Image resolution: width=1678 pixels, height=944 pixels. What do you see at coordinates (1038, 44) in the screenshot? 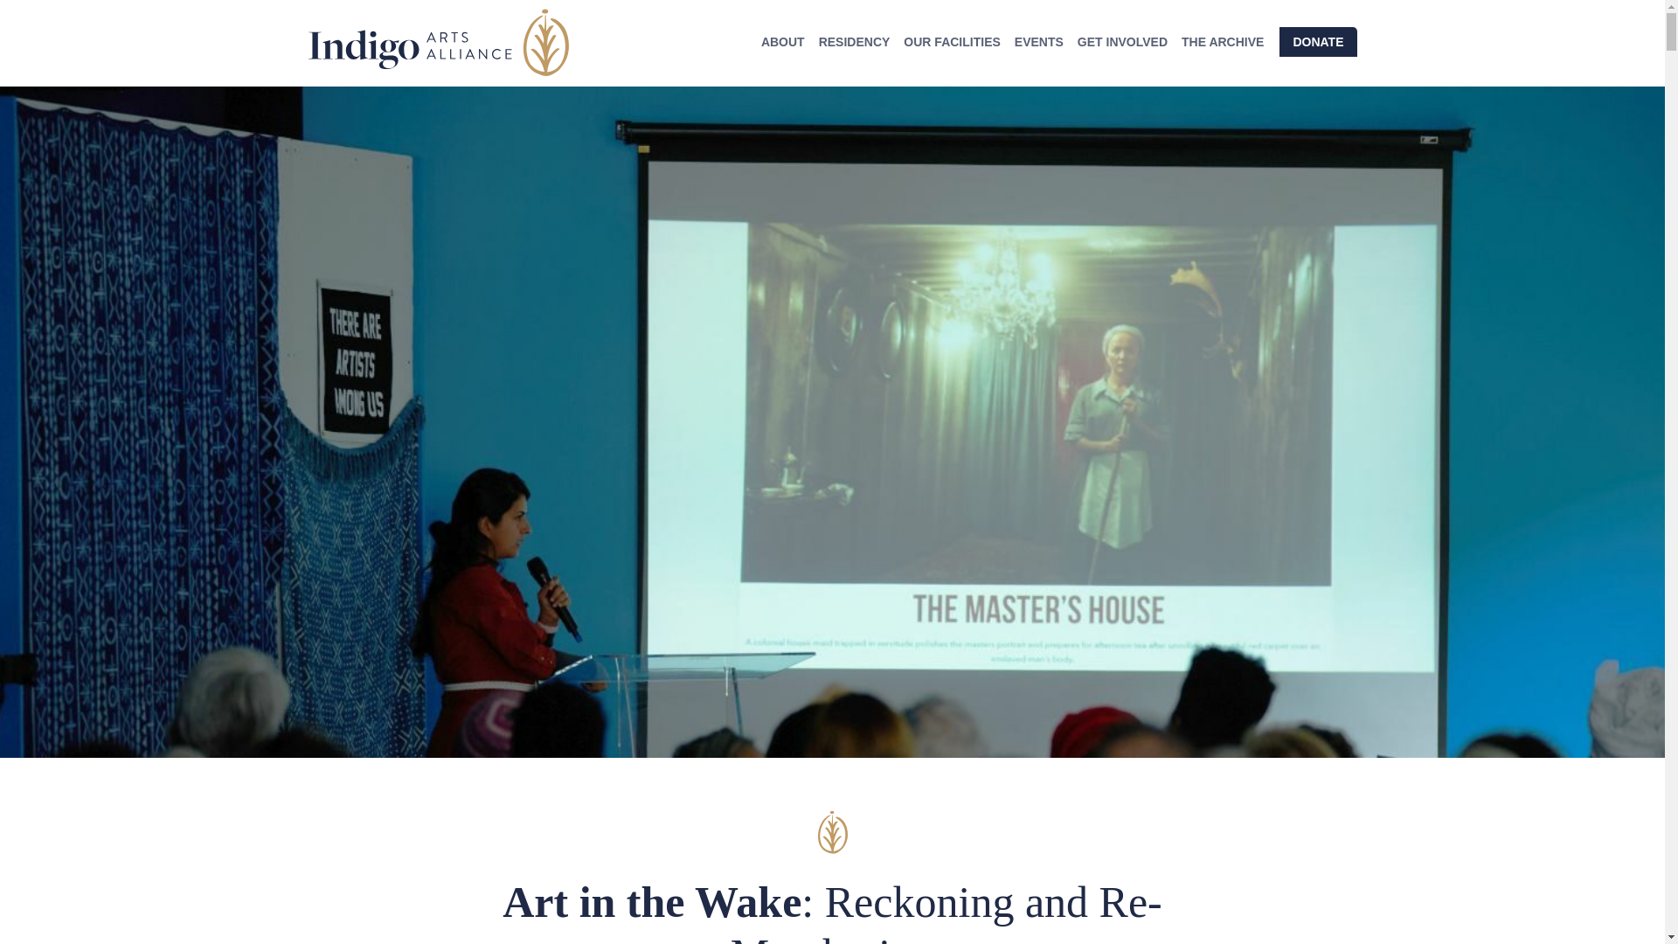
I see `EVENTS` at bounding box center [1038, 44].